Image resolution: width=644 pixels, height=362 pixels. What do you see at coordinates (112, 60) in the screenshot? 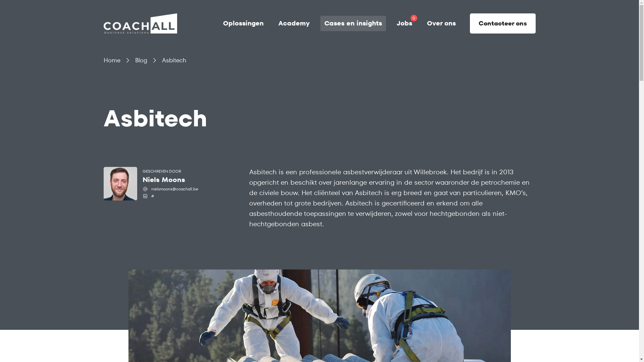
I see `Home` at bounding box center [112, 60].